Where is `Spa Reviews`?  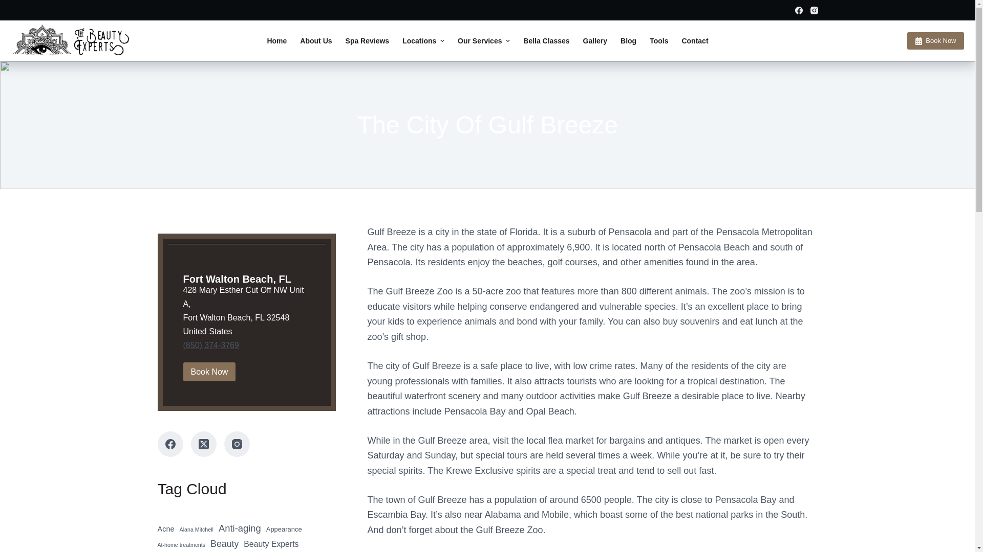
Spa Reviews is located at coordinates (368, 41).